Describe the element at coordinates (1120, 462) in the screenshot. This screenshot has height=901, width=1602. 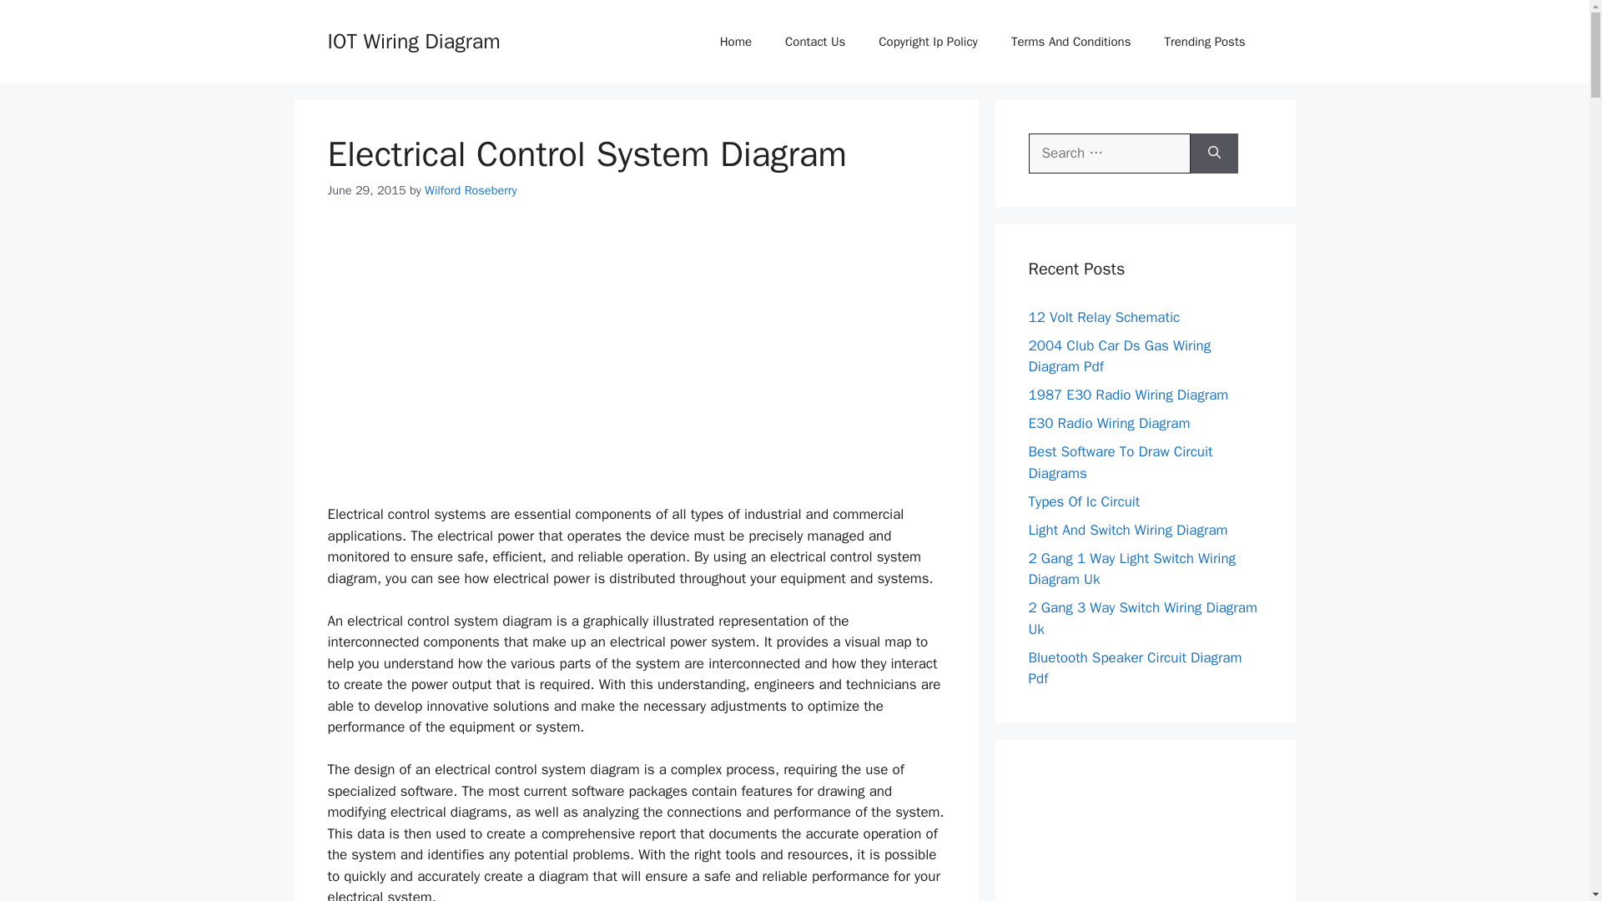
I see `Best Software To Draw Circuit Diagrams` at that location.